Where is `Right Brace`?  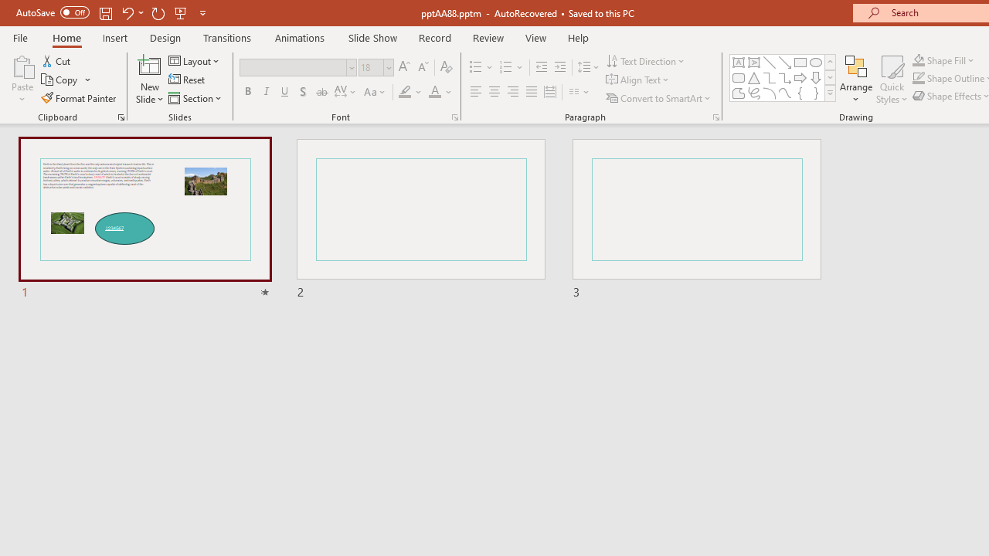
Right Brace is located at coordinates (816, 93).